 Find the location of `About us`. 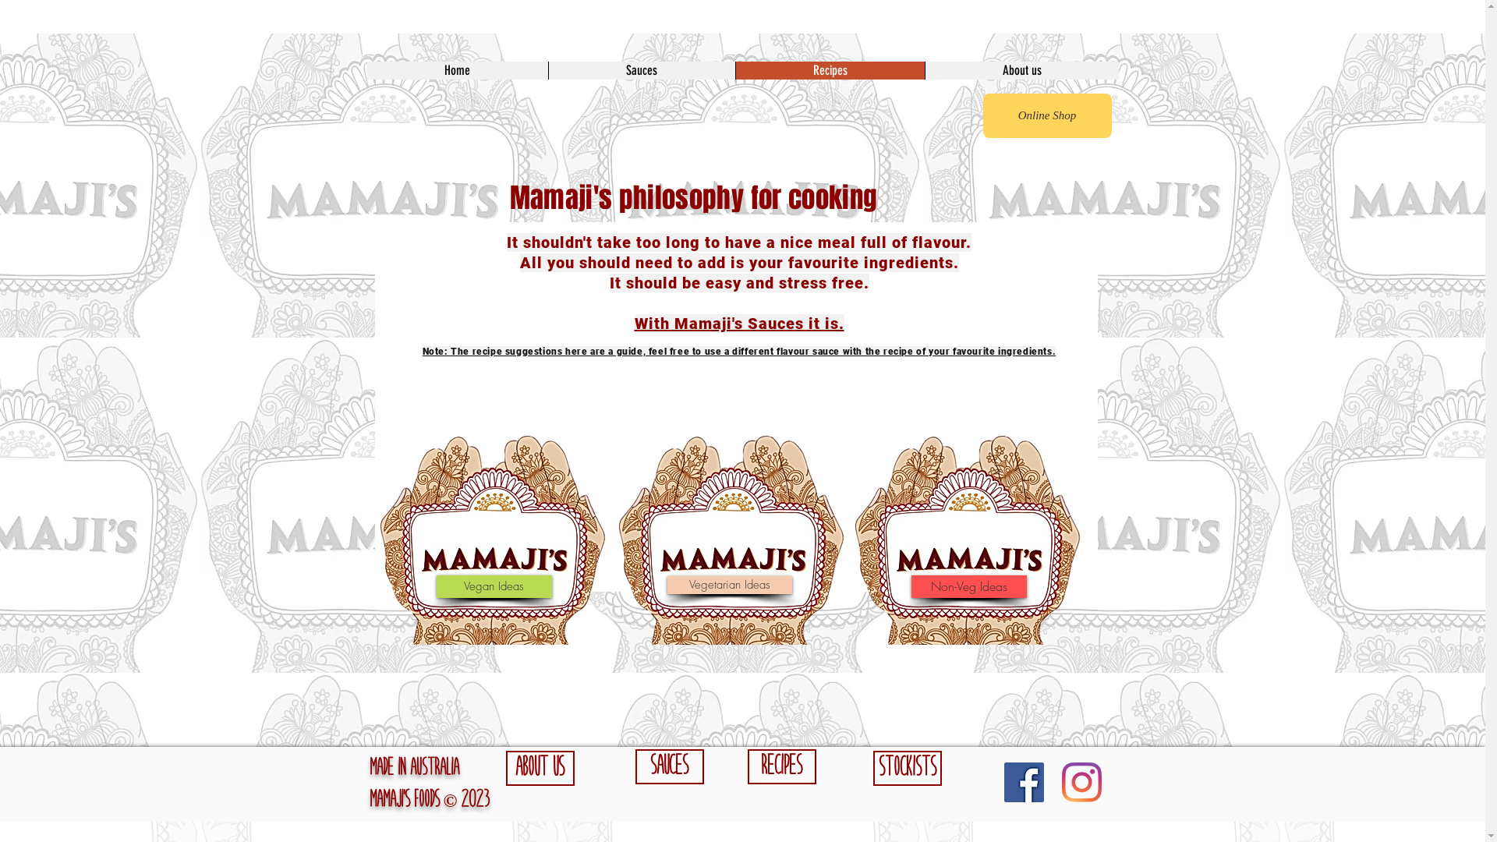

About us is located at coordinates (1021, 70).